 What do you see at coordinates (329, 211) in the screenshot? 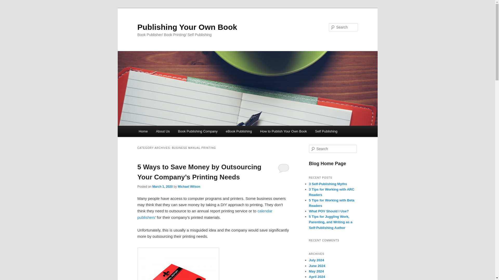
I see `What POV Should I Use?` at bounding box center [329, 211].